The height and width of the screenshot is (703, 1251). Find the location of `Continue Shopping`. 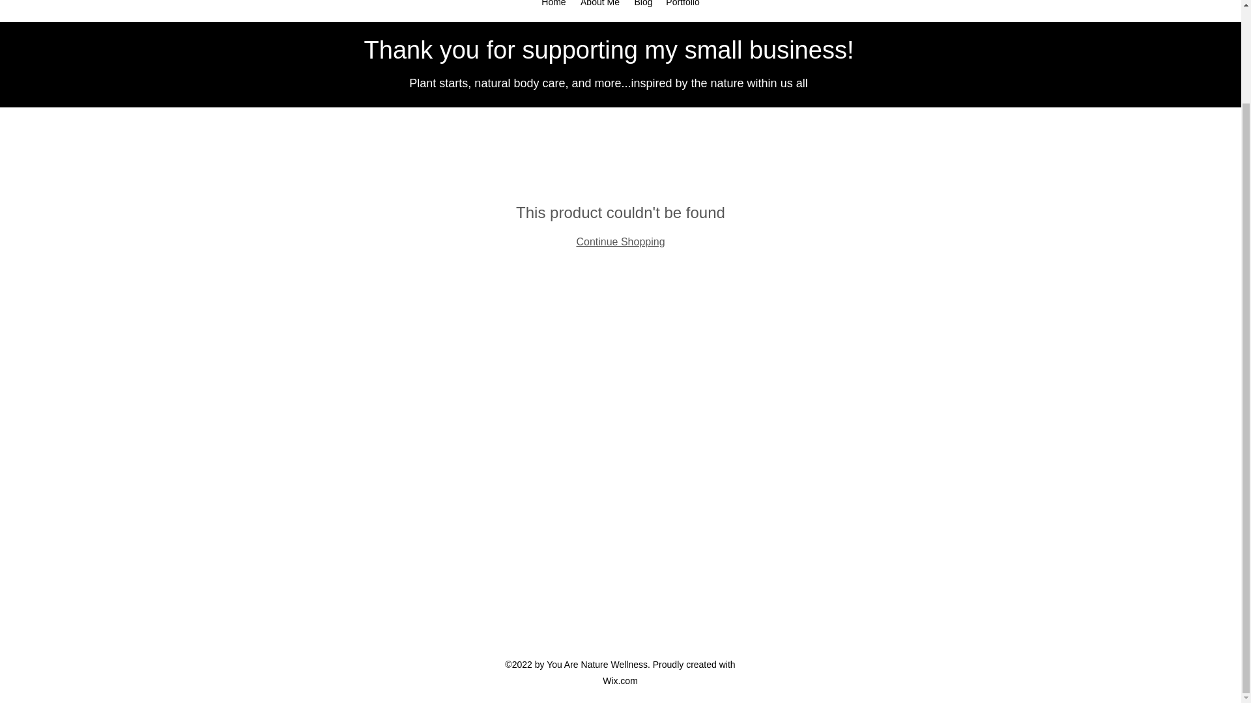

Continue Shopping is located at coordinates (620, 241).